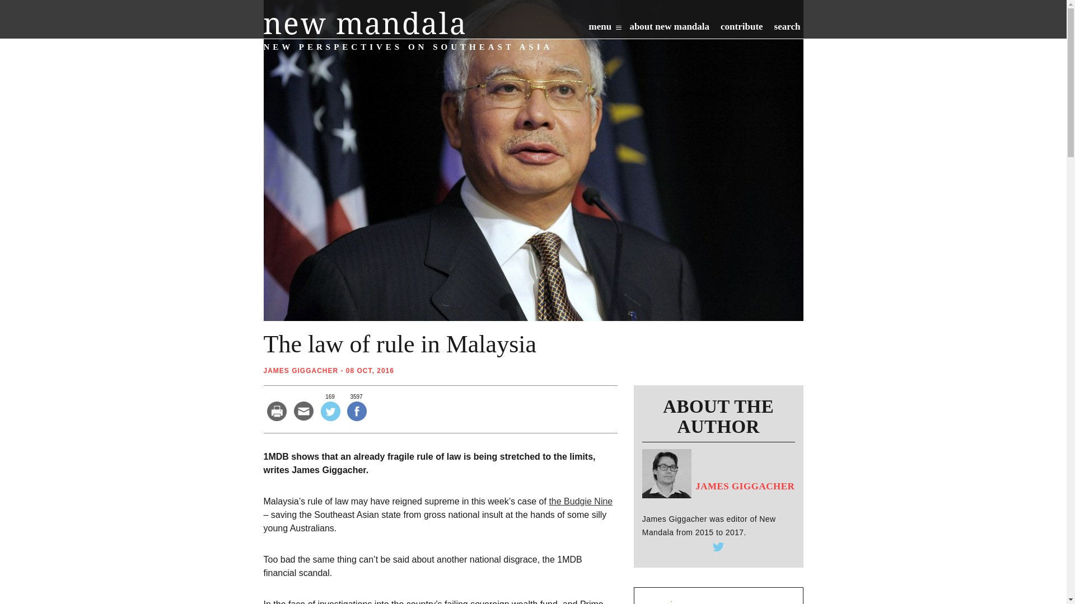 This screenshot has height=604, width=1075. Describe the element at coordinates (722, 55) in the screenshot. I see `Search` at that location.